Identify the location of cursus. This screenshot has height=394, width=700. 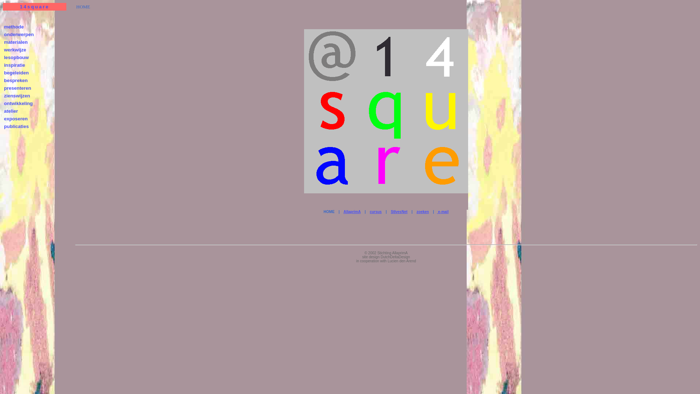
(376, 212).